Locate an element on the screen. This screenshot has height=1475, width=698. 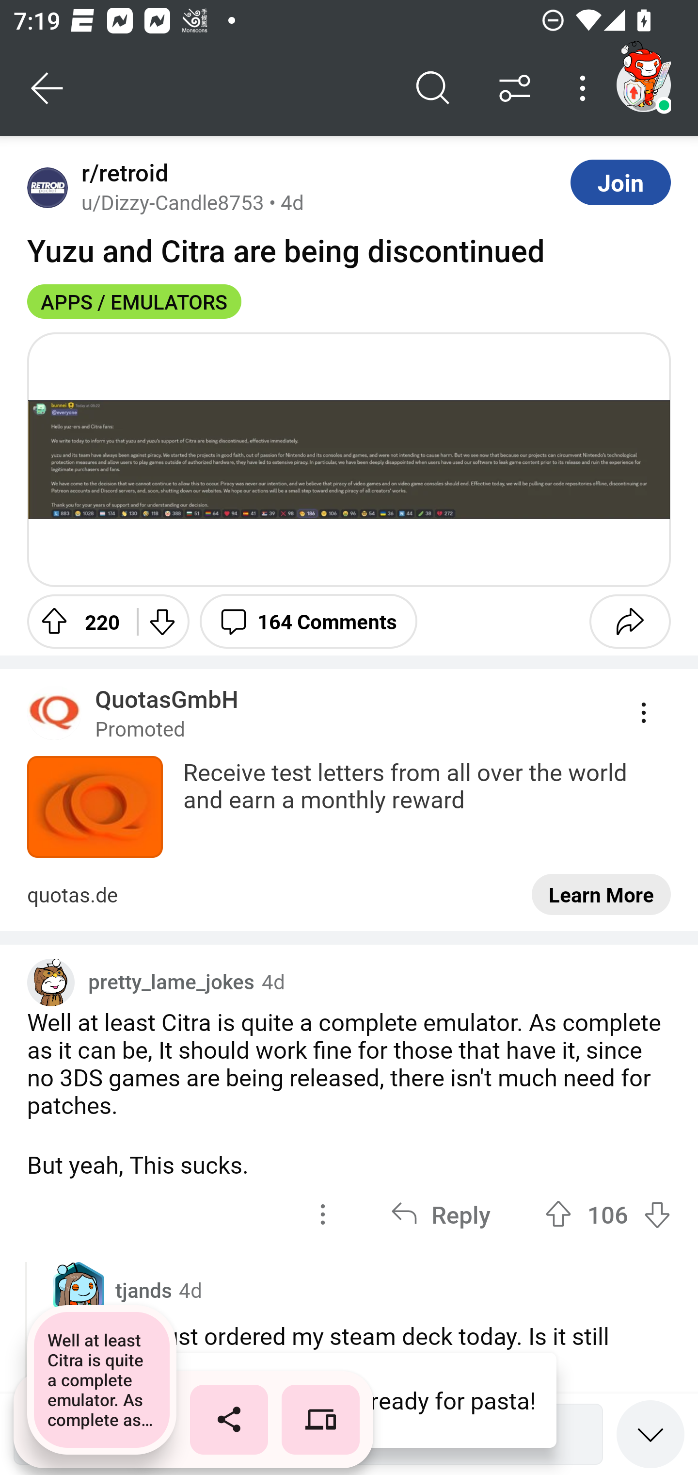
Image is located at coordinates (349, 459).